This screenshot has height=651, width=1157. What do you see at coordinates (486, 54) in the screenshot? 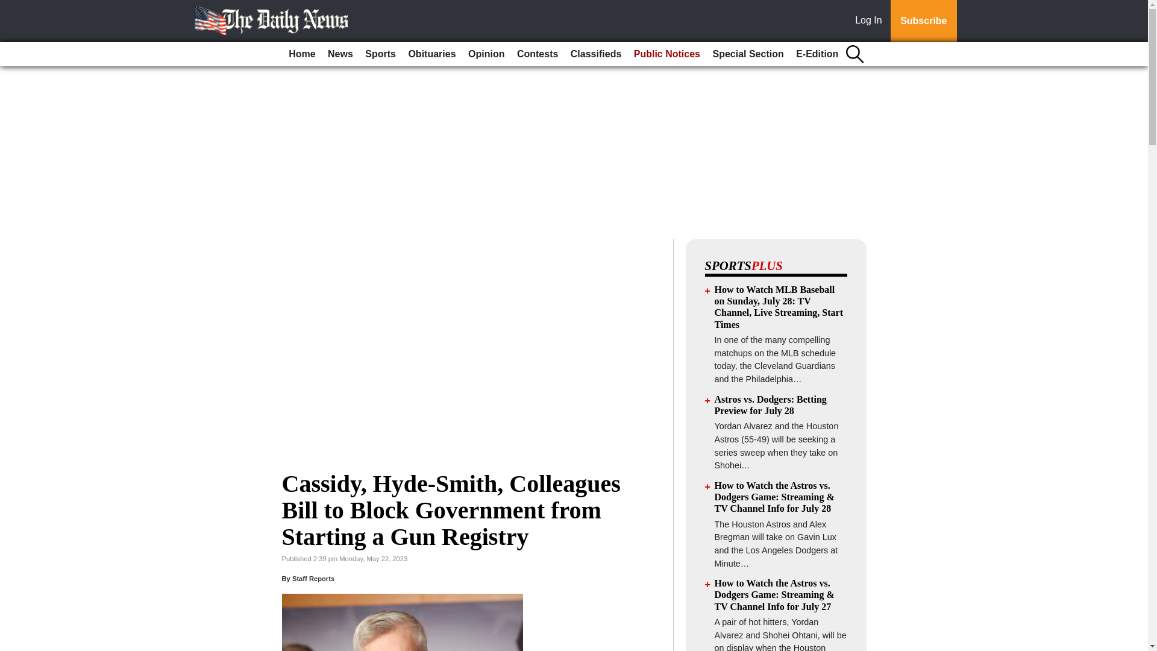
I see `Opinion` at bounding box center [486, 54].